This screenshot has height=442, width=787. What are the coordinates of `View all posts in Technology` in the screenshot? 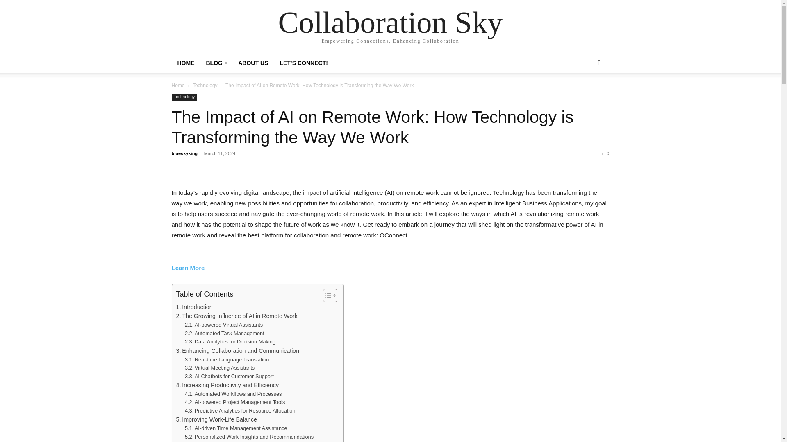 It's located at (205, 85).